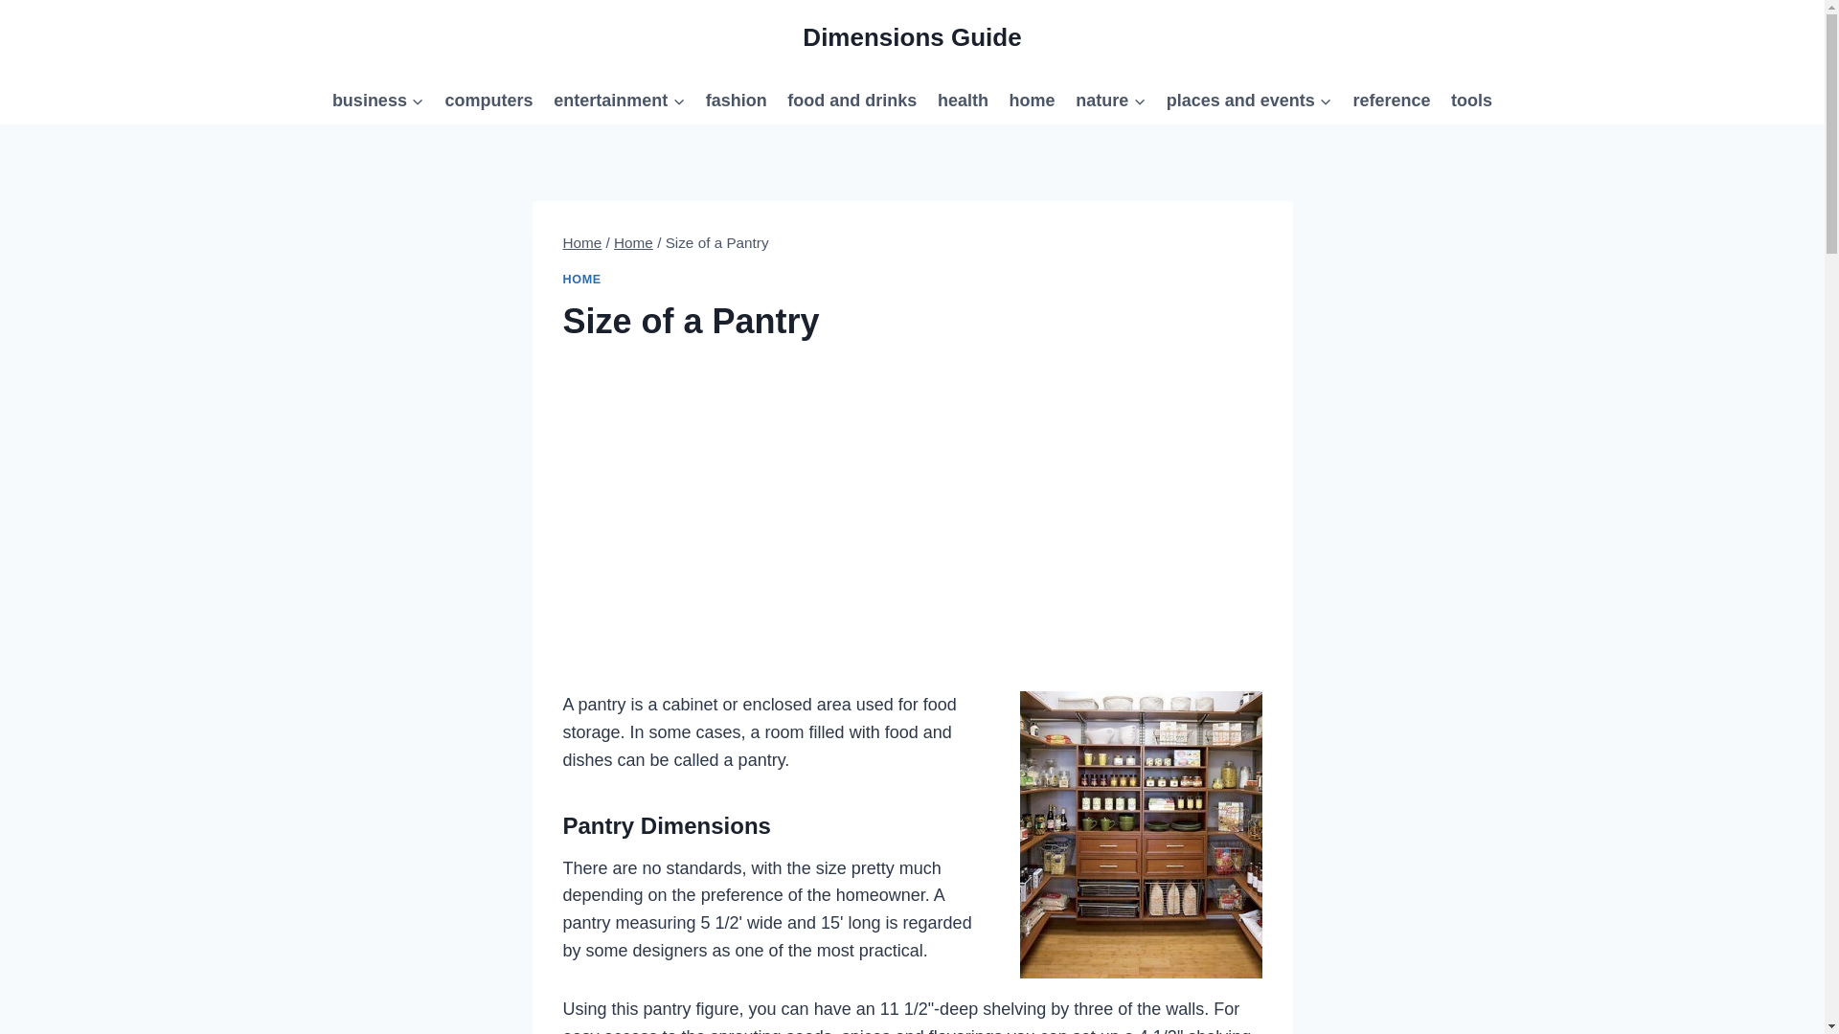 This screenshot has height=1034, width=1839. I want to click on nature, so click(1110, 100).